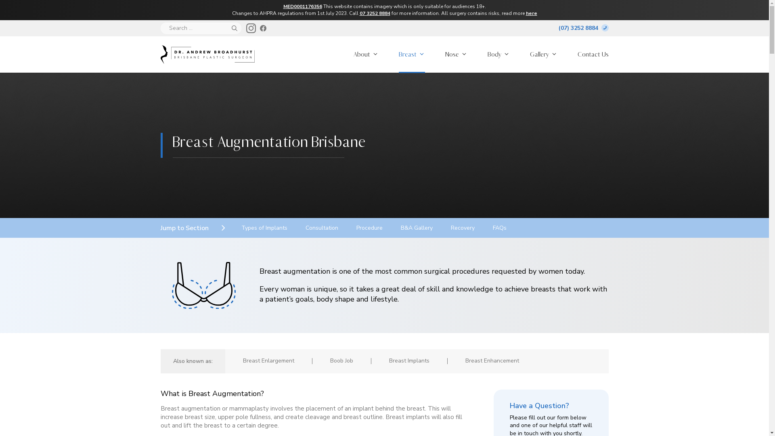 This screenshot has width=775, height=436. Describe the element at coordinates (269, 361) in the screenshot. I see `Breast Enlargement` at that location.